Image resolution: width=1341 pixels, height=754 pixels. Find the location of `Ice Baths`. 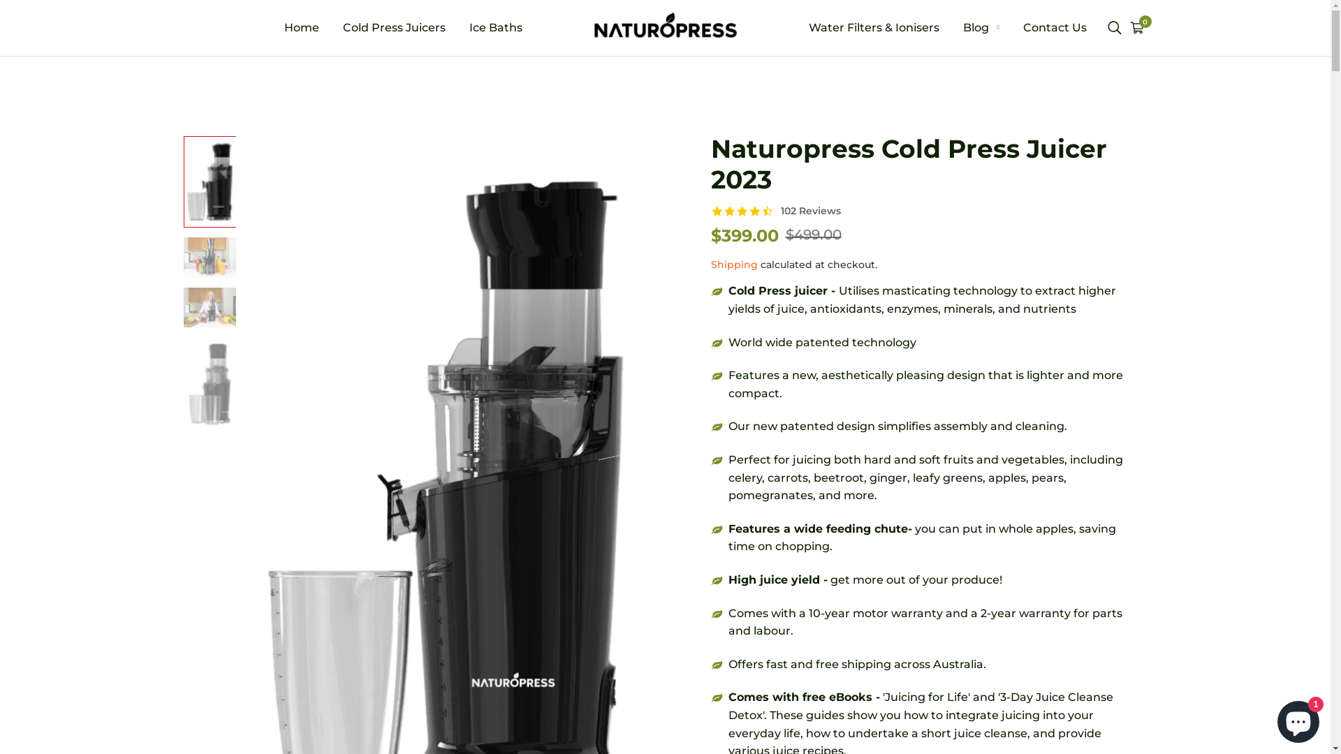

Ice Baths is located at coordinates (496, 28).